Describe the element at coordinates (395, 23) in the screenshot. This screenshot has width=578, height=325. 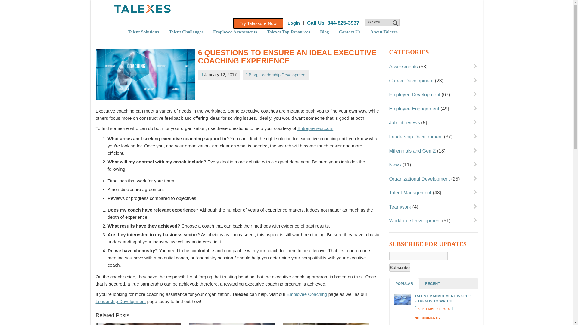
I see `submit` at that location.